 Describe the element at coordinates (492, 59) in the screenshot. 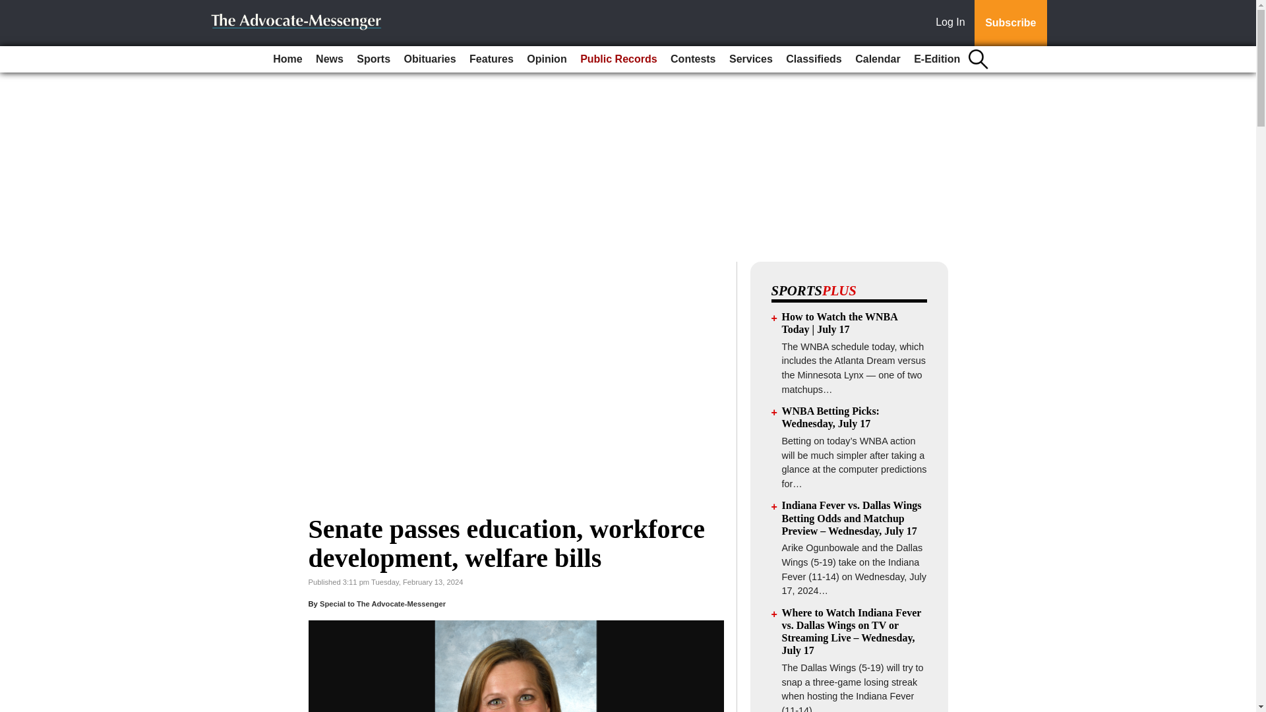

I see `Features` at that location.